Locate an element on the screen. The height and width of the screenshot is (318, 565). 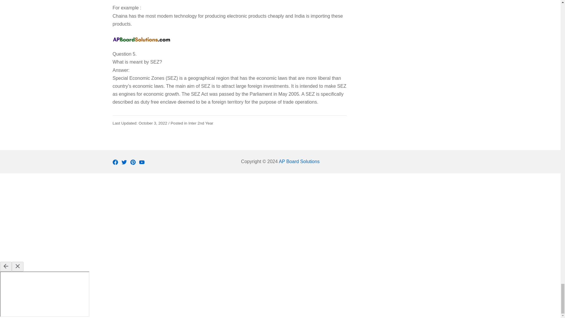
Twitter is located at coordinates (124, 162).